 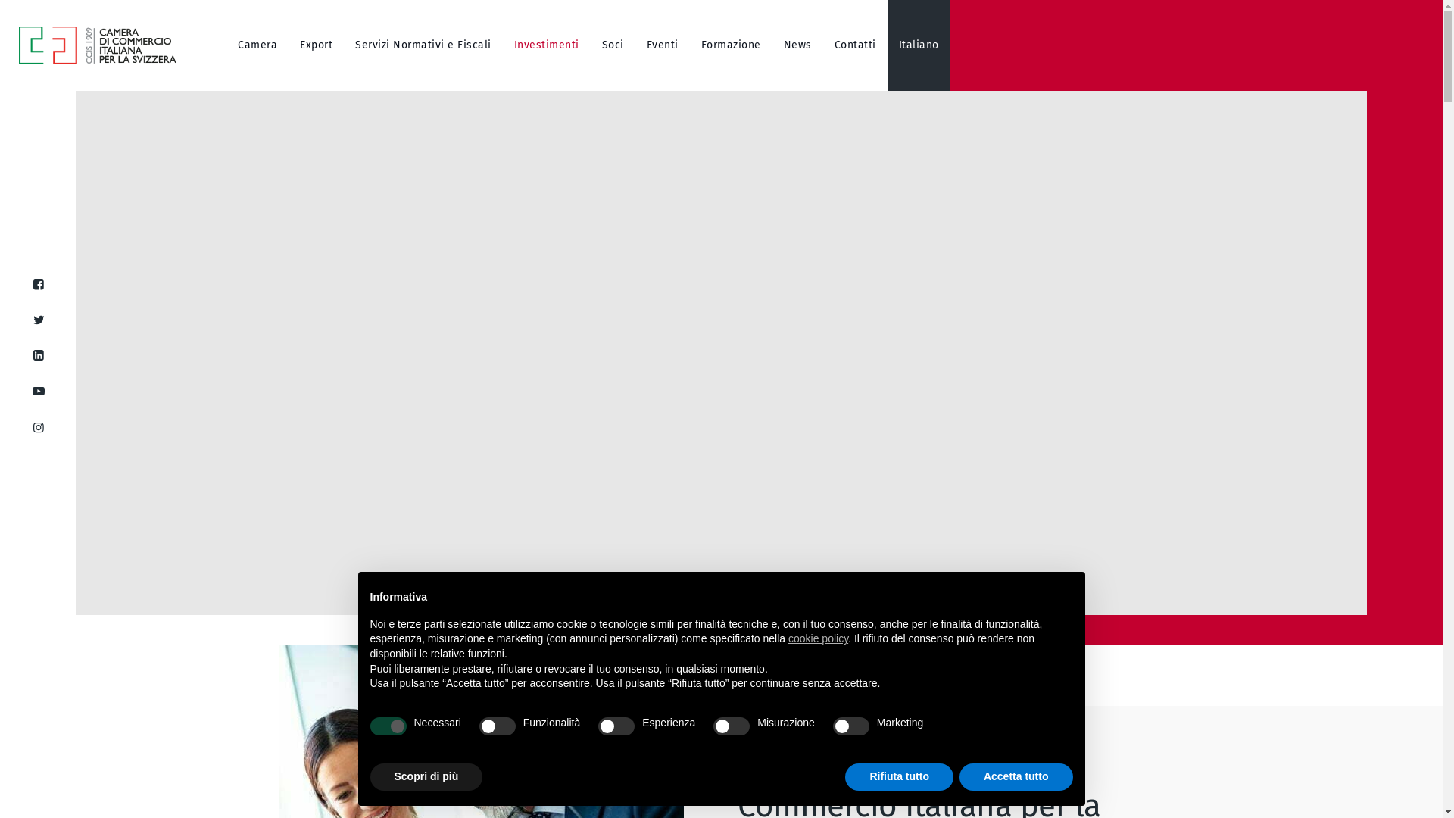 What do you see at coordinates (104, 45) in the screenshot?
I see `Camera di Commercio Italiana per la Svizzera` at bounding box center [104, 45].